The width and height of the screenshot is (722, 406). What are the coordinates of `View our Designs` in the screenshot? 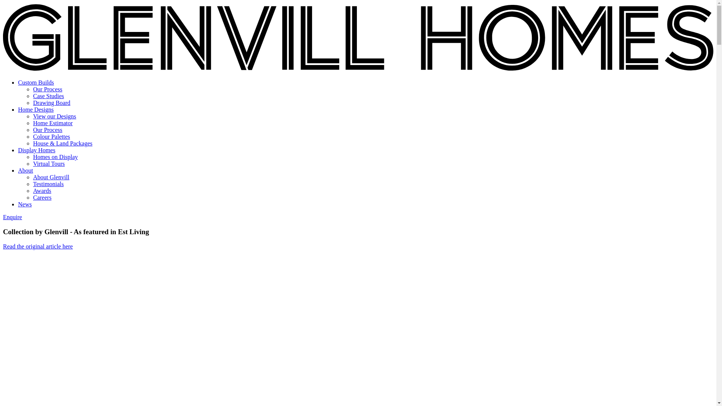 It's located at (55, 117).